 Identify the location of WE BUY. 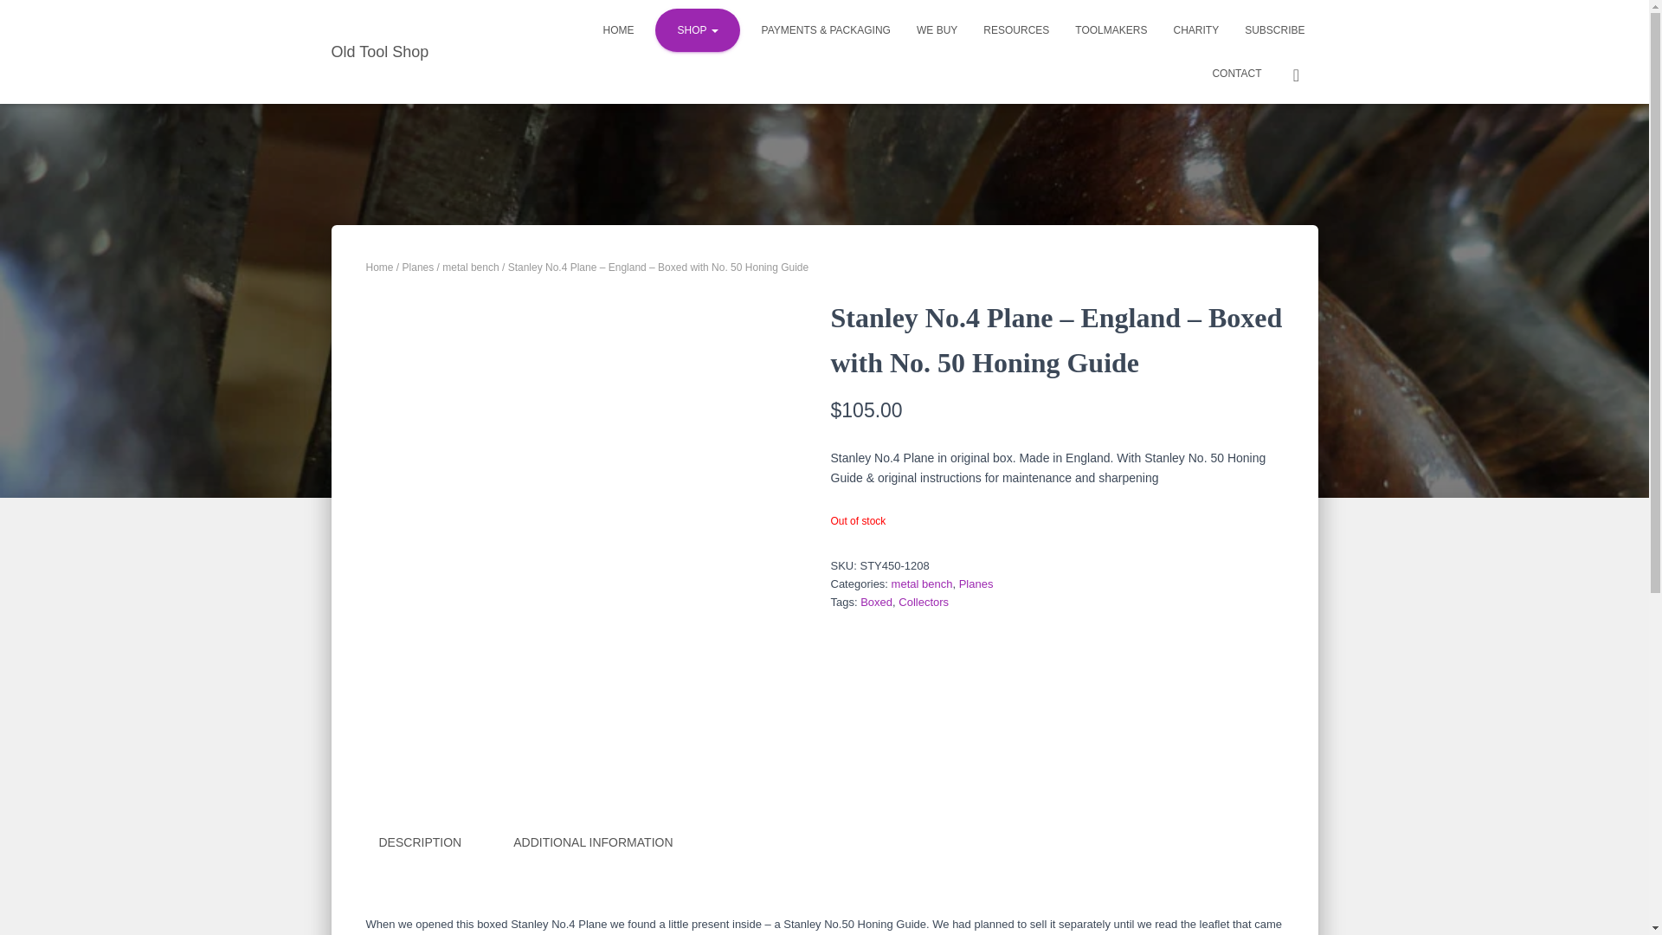
(937, 29).